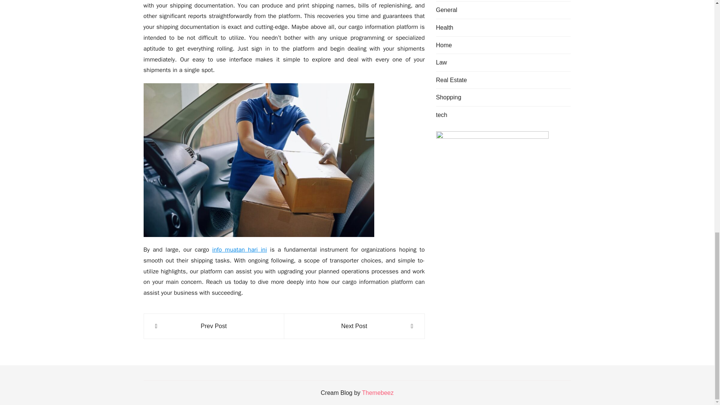  Describe the element at coordinates (240, 250) in the screenshot. I see `info muatan hari ini` at that location.